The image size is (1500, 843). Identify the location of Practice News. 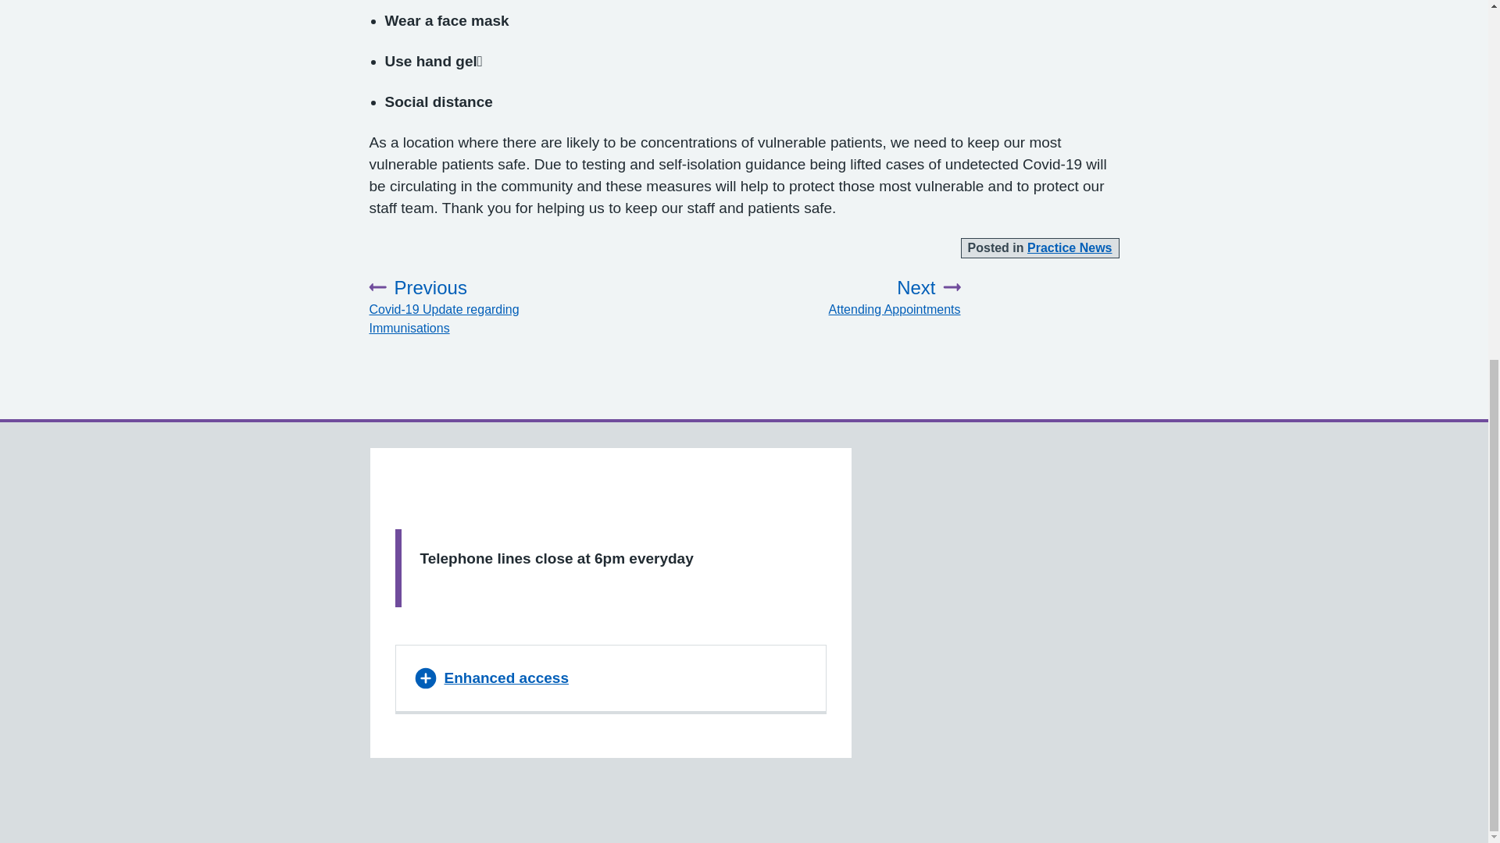
(848, 297).